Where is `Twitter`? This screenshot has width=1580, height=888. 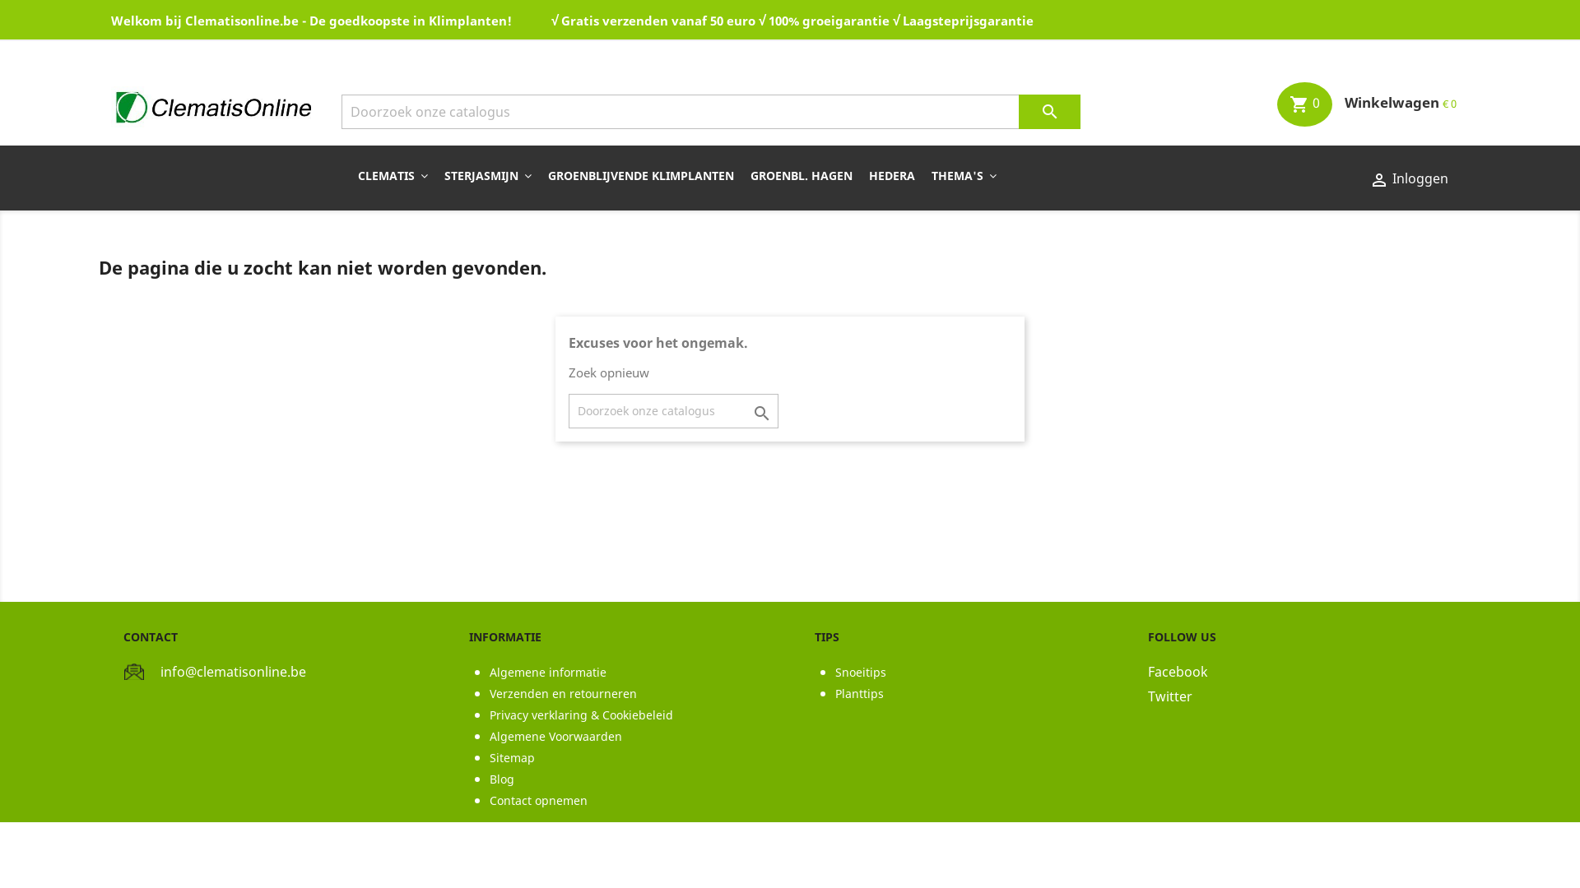
Twitter is located at coordinates (1308, 701).